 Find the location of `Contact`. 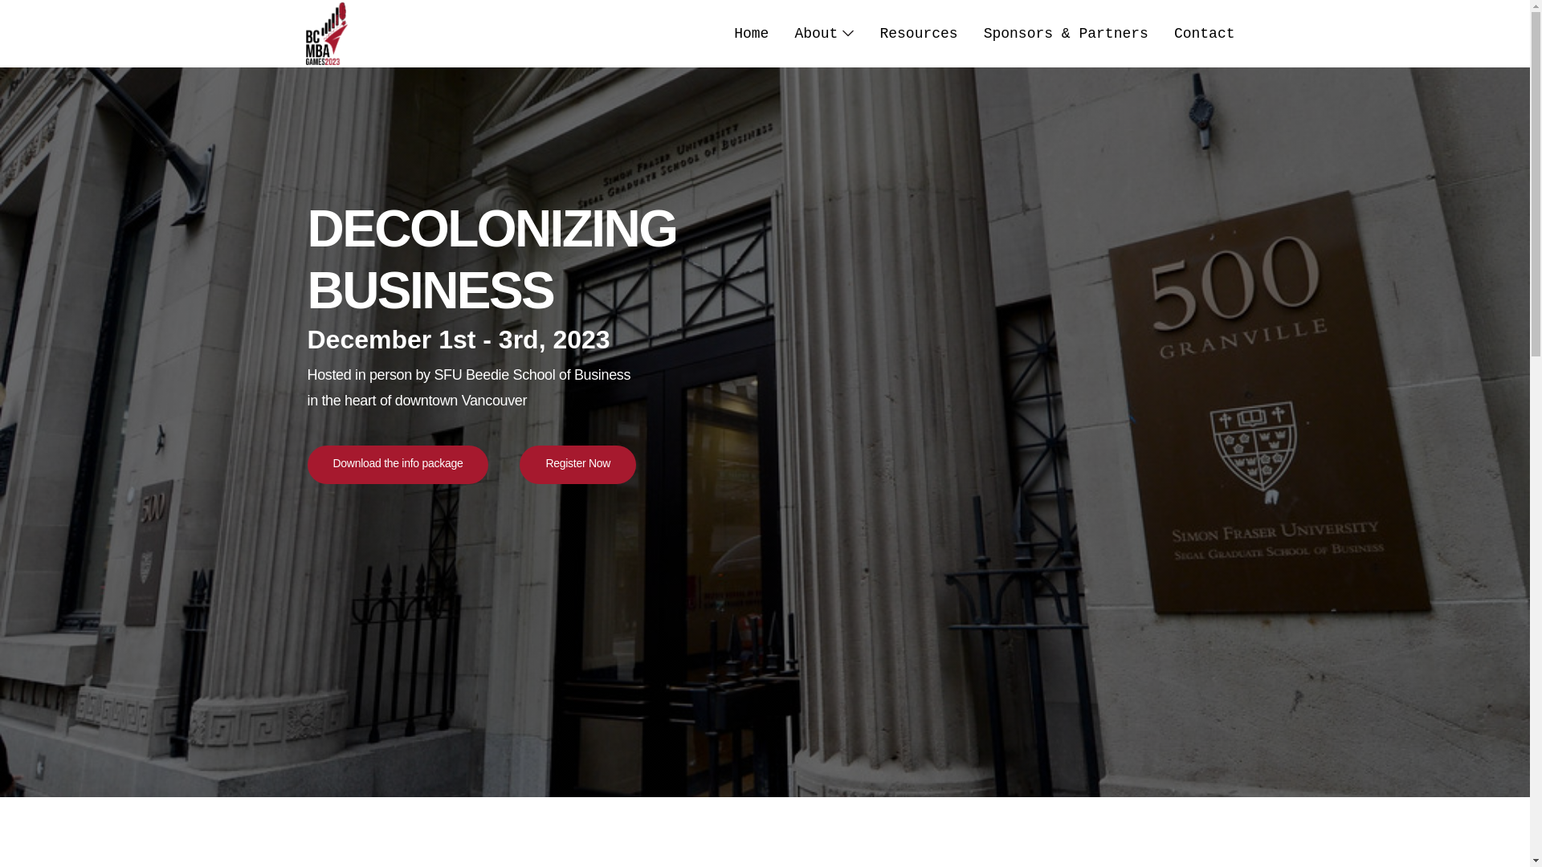

Contact is located at coordinates (1205, 34).